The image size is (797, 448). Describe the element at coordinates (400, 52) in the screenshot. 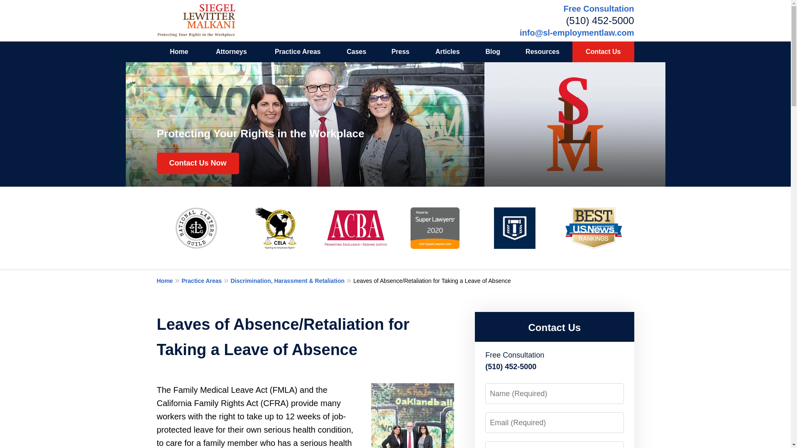

I see `Press` at that location.